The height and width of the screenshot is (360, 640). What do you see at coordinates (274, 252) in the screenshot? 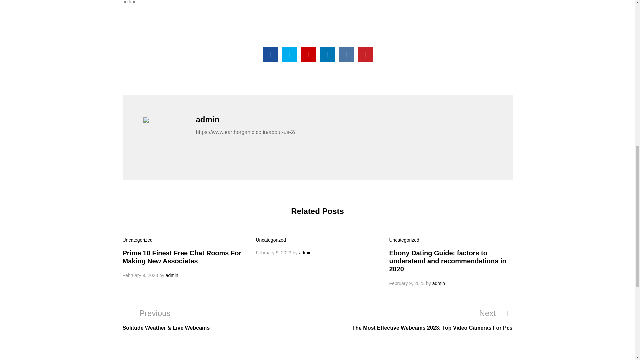
I see `February 9, 2023` at bounding box center [274, 252].